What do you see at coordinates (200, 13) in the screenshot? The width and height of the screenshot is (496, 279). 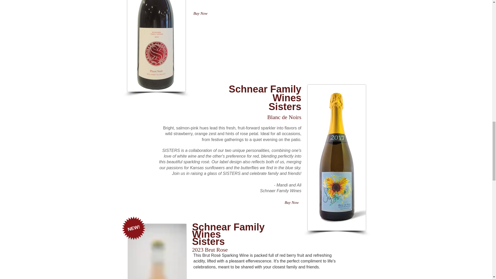 I see `Buy Now` at bounding box center [200, 13].